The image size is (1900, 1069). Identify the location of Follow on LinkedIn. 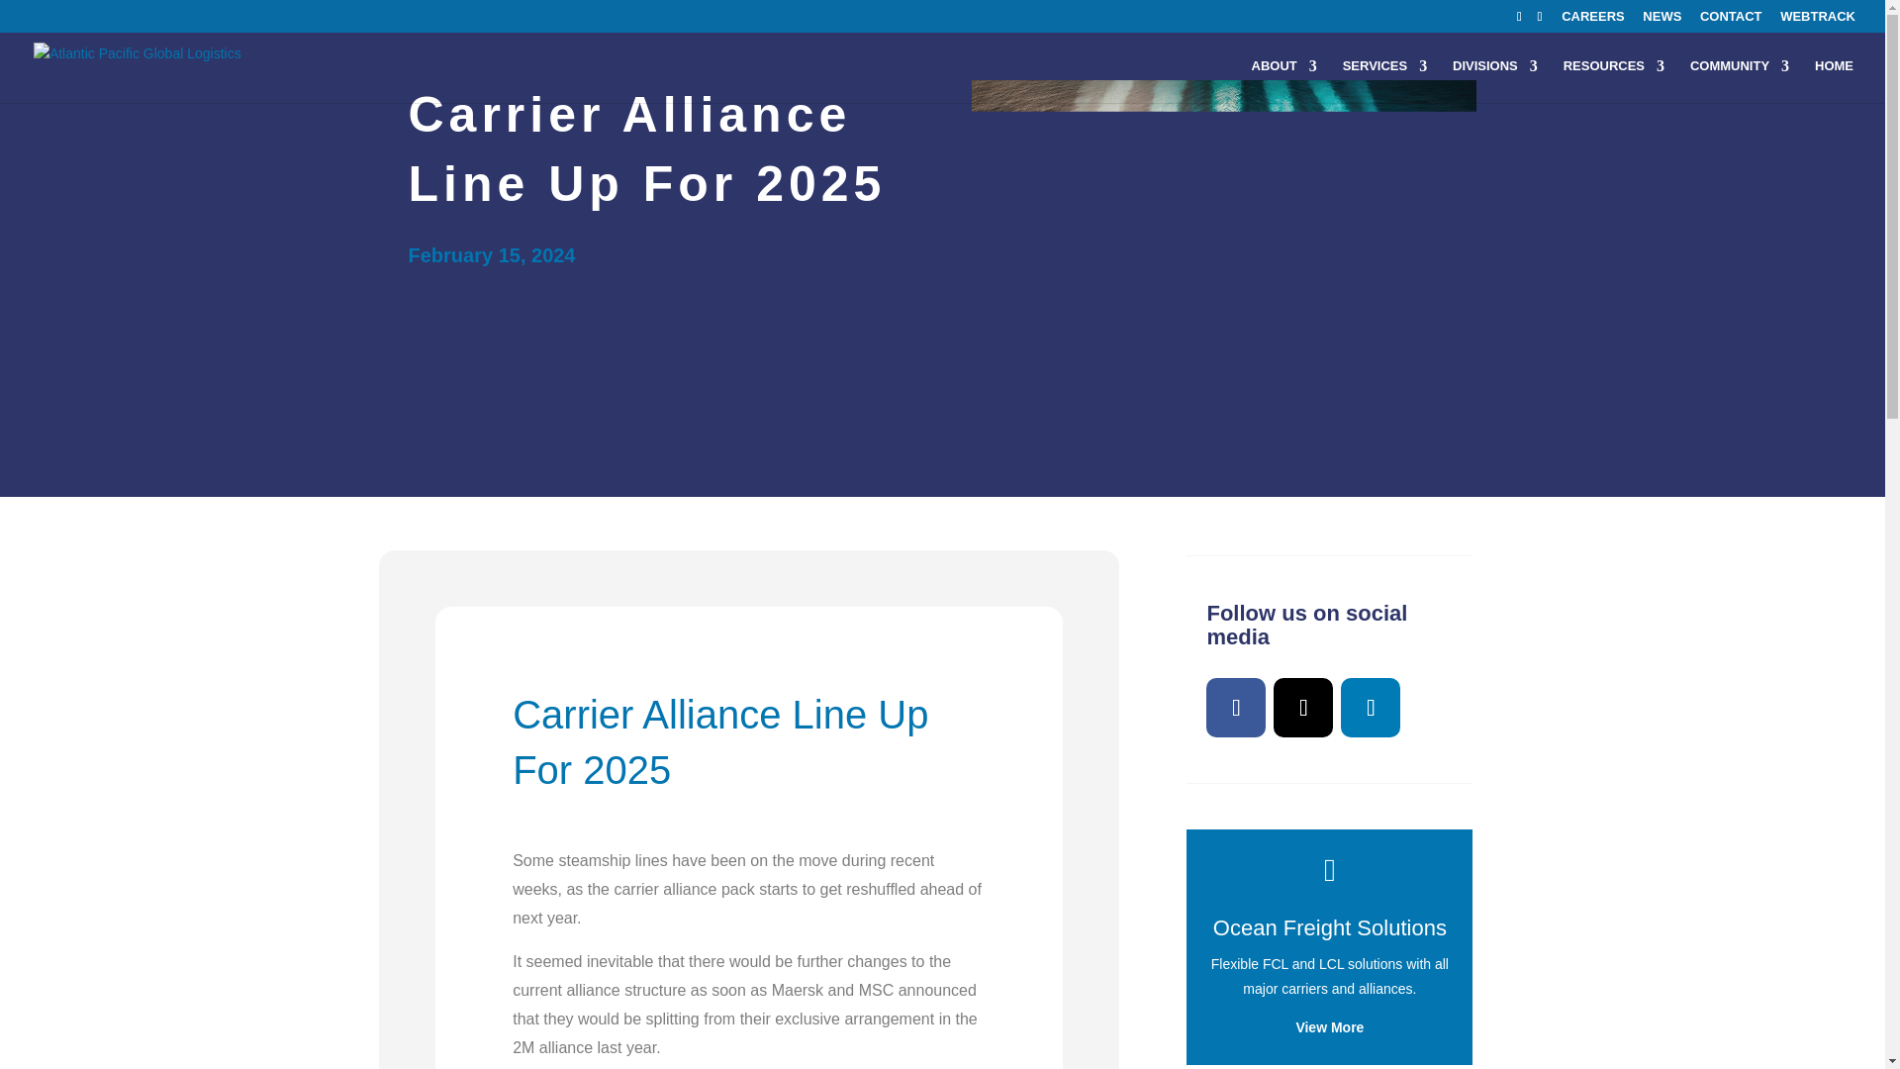
(471, 1016).